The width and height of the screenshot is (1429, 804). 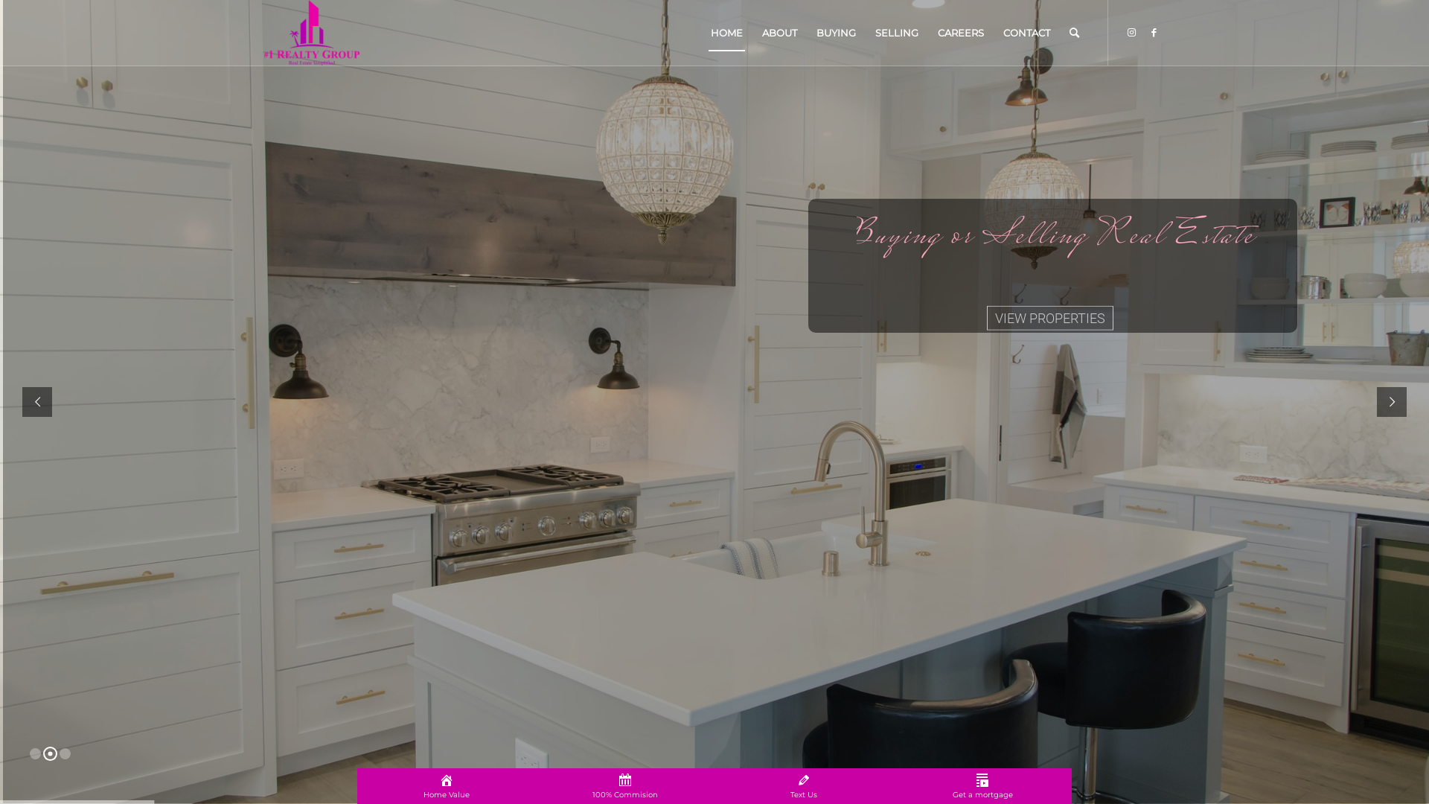 What do you see at coordinates (1131, 32) in the screenshot?
I see `Instagram` at bounding box center [1131, 32].